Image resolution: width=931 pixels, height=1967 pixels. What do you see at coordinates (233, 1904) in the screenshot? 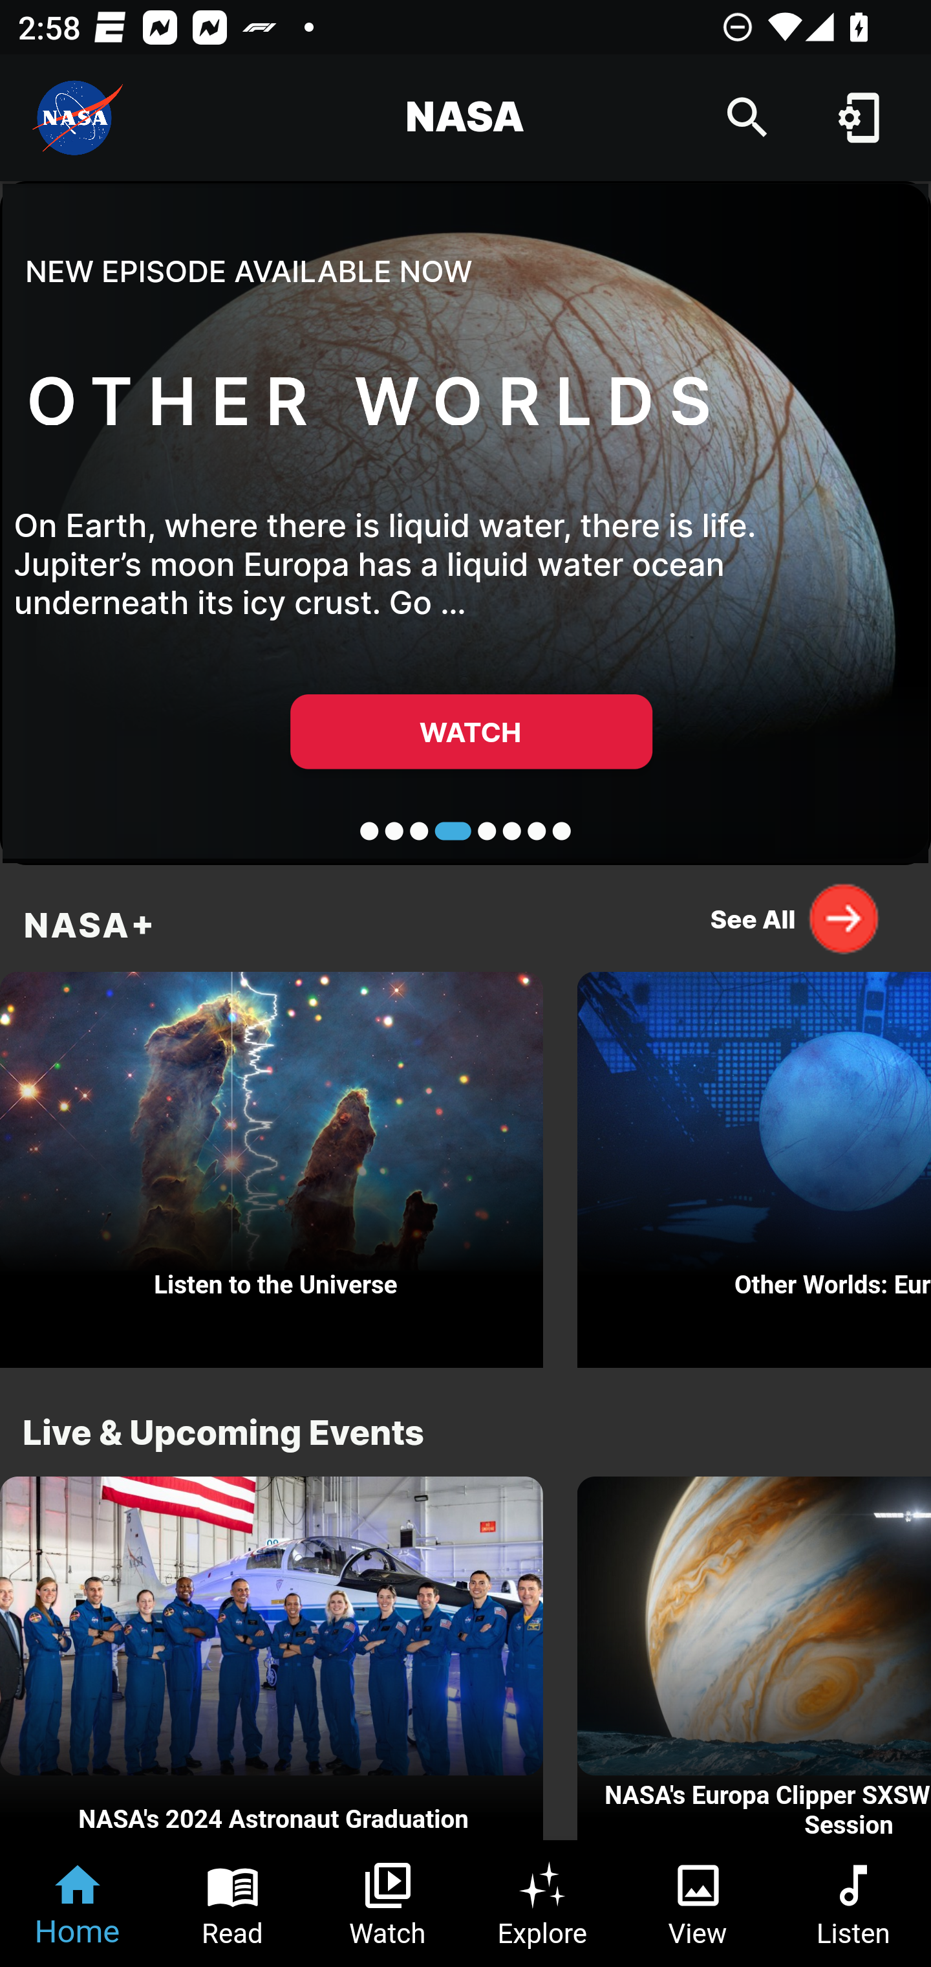
I see `Read
Tab 2 of 6` at bounding box center [233, 1904].